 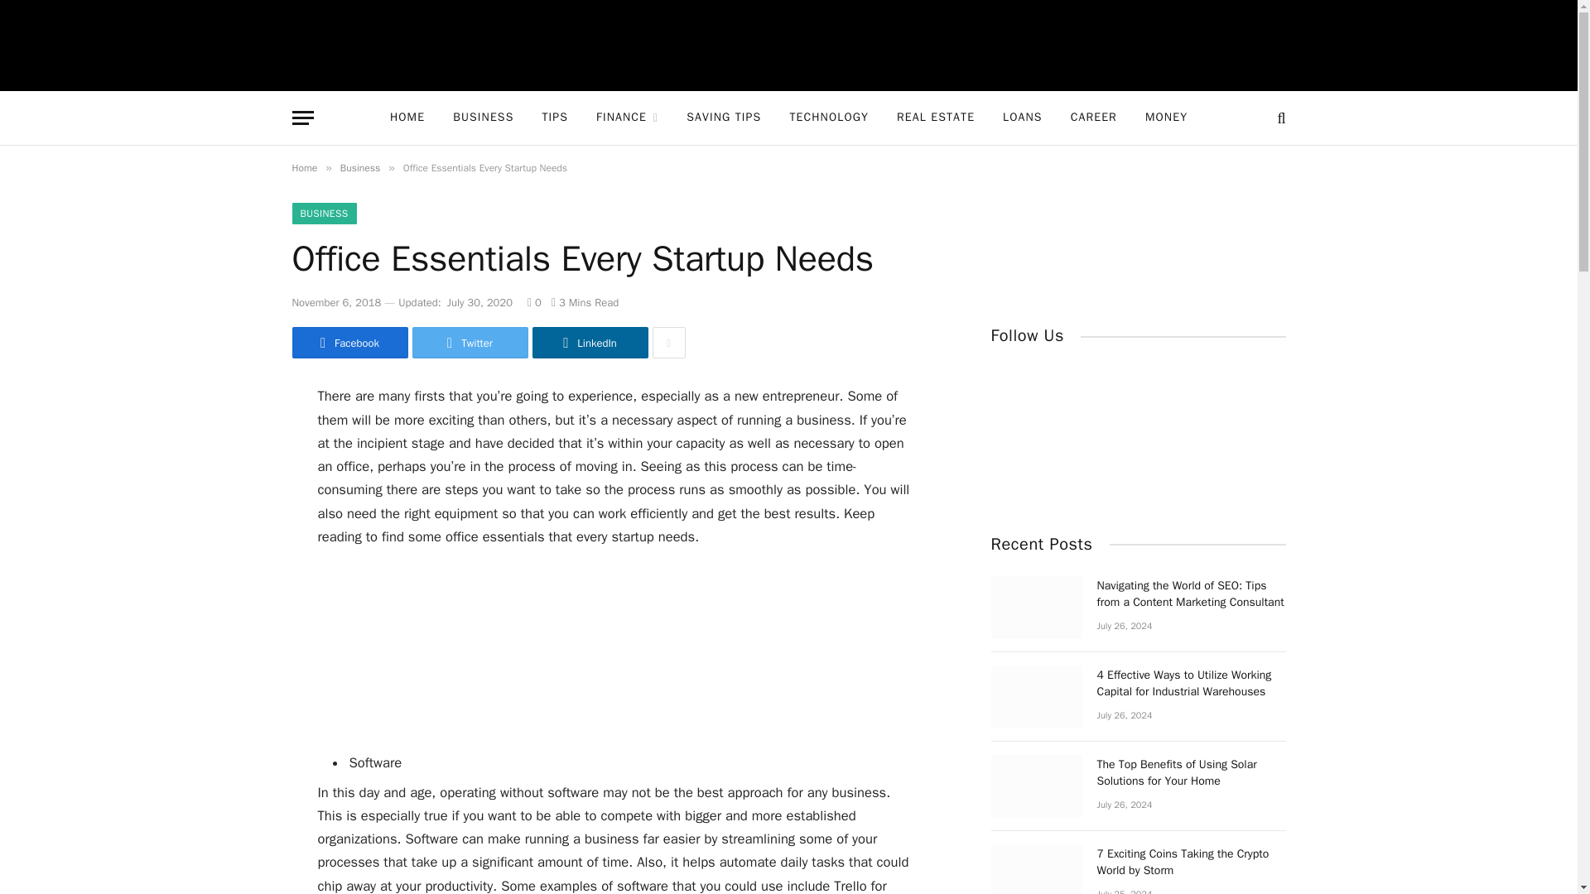 I want to click on HOME, so click(x=407, y=118).